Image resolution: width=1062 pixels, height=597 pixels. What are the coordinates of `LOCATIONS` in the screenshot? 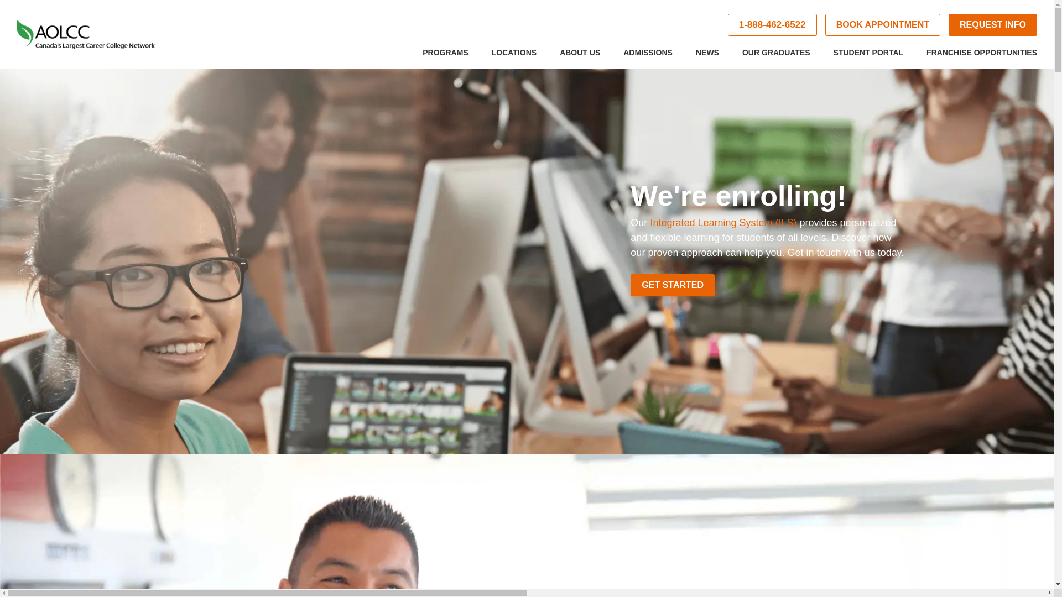 It's located at (513, 57).